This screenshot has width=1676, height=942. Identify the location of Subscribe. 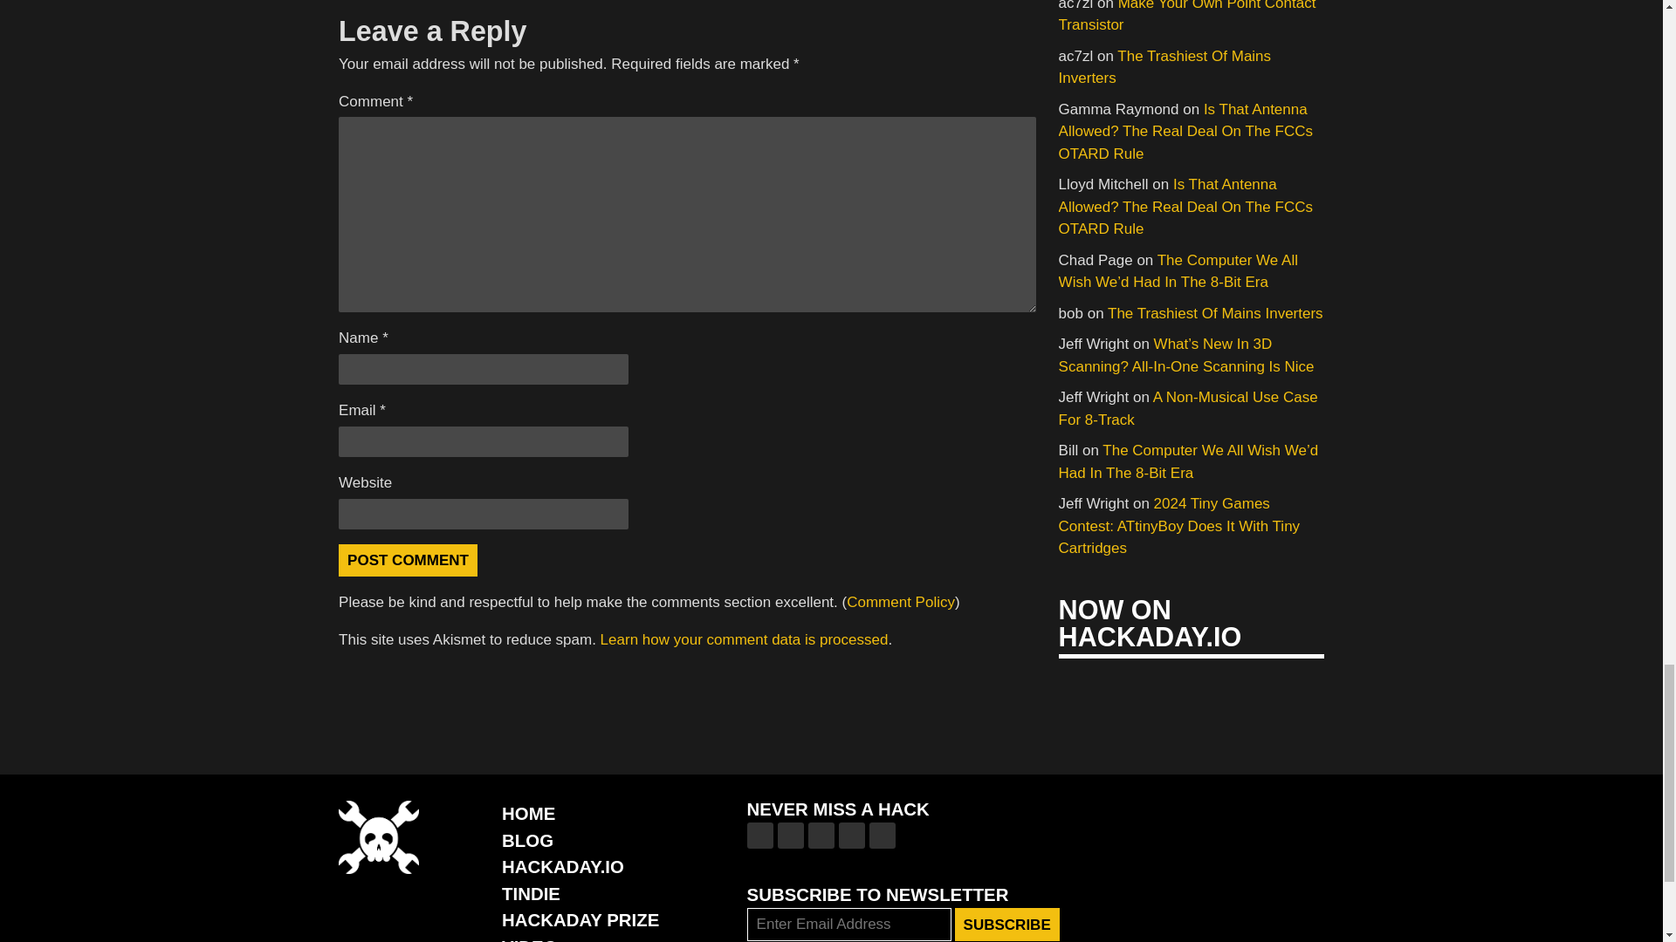
(1007, 925).